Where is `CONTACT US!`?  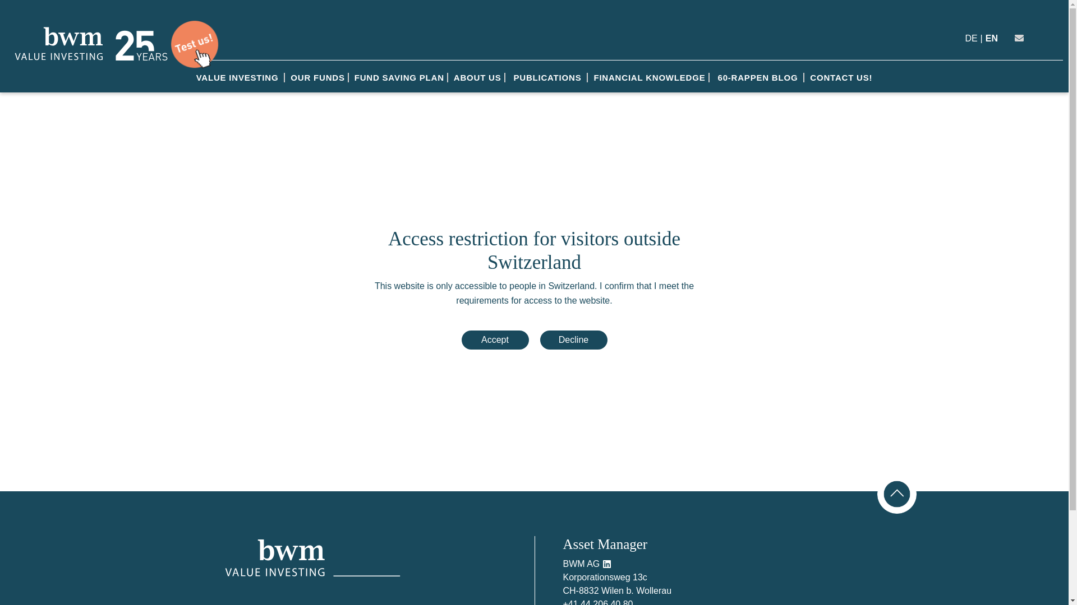 CONTACT US! is located at coordinates (841, 77).